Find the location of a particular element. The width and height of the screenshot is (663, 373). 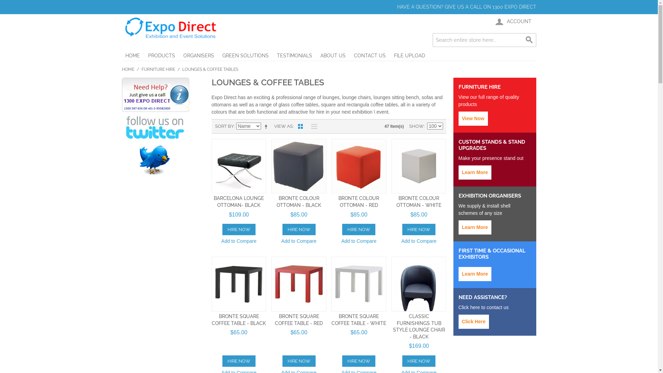

HIRE NOW is located at coordinates (239, 361).